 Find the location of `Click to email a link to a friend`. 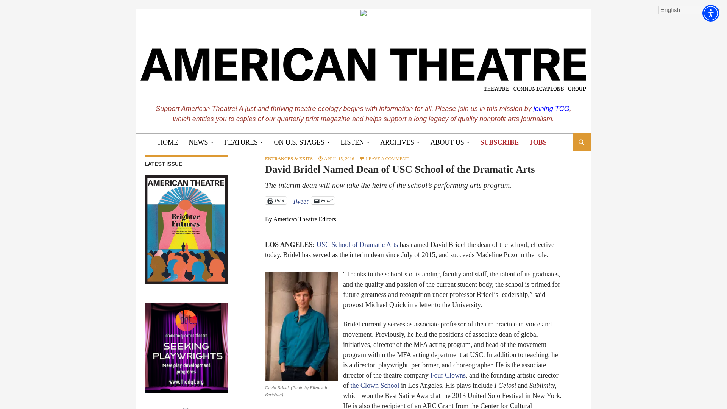

Click to email a link to a friend is located at coordinates (323, 201).